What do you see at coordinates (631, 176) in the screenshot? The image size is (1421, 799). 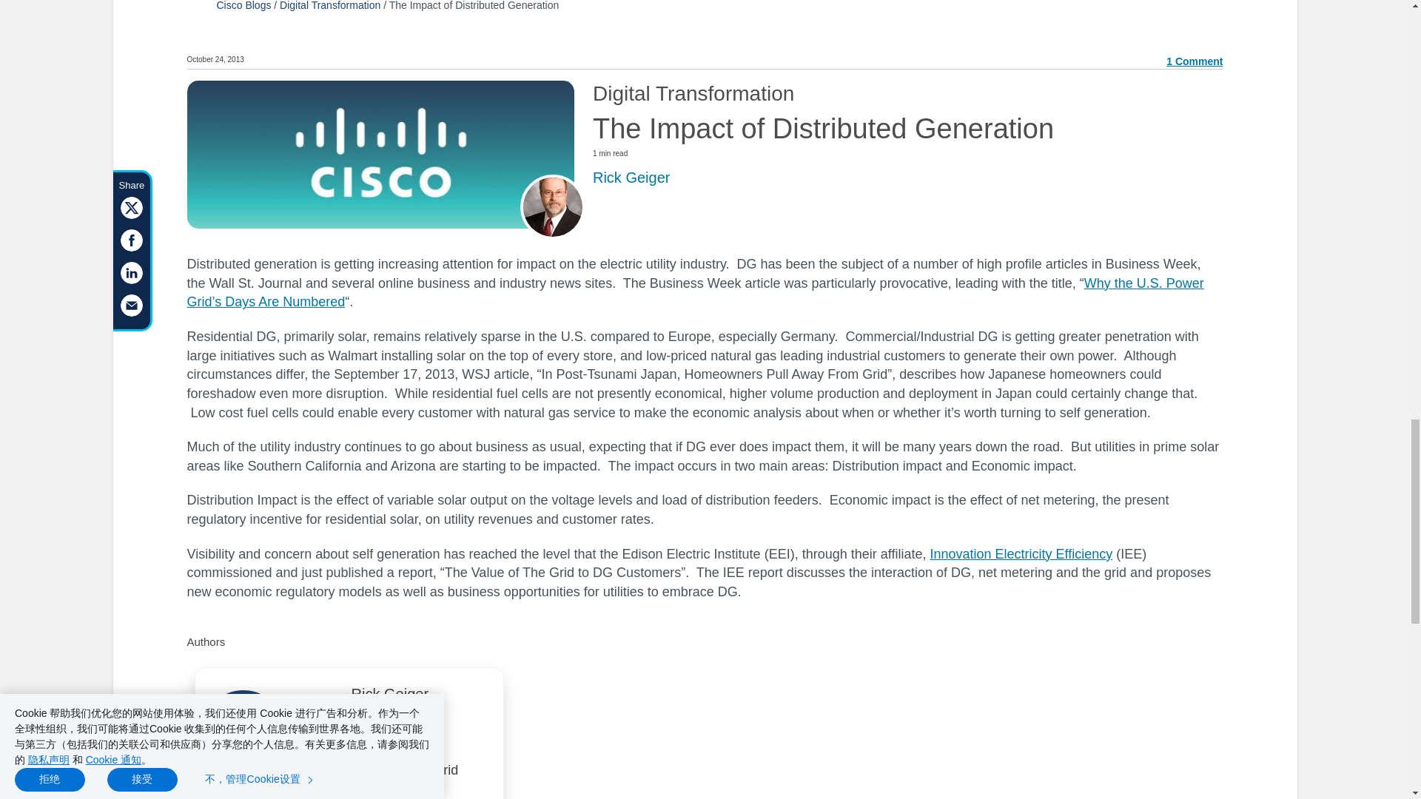 I see `Posts by Rick Geiger` at bounding box center [631, 176].